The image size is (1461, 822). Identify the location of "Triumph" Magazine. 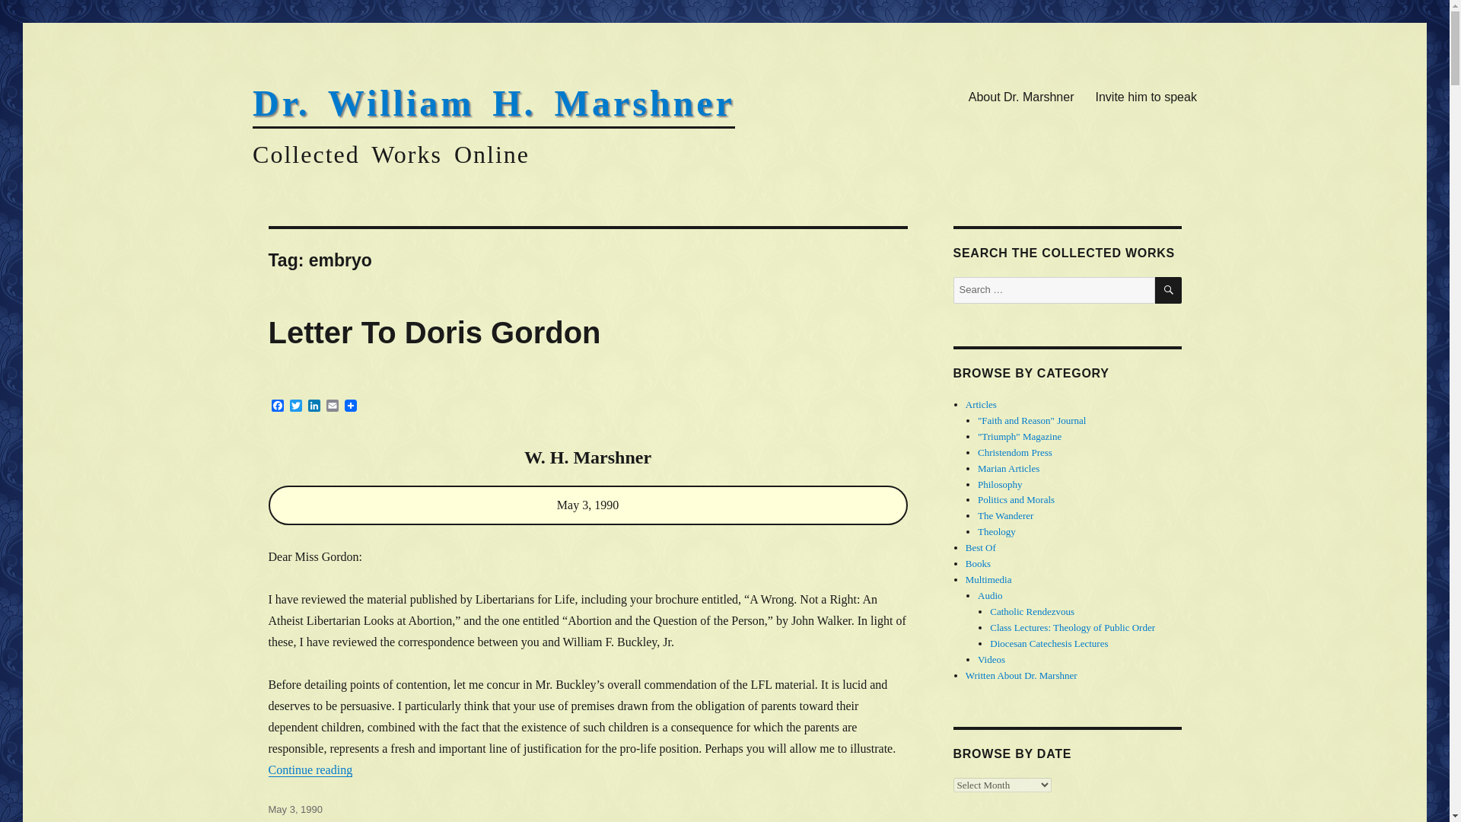
(1020, 436).